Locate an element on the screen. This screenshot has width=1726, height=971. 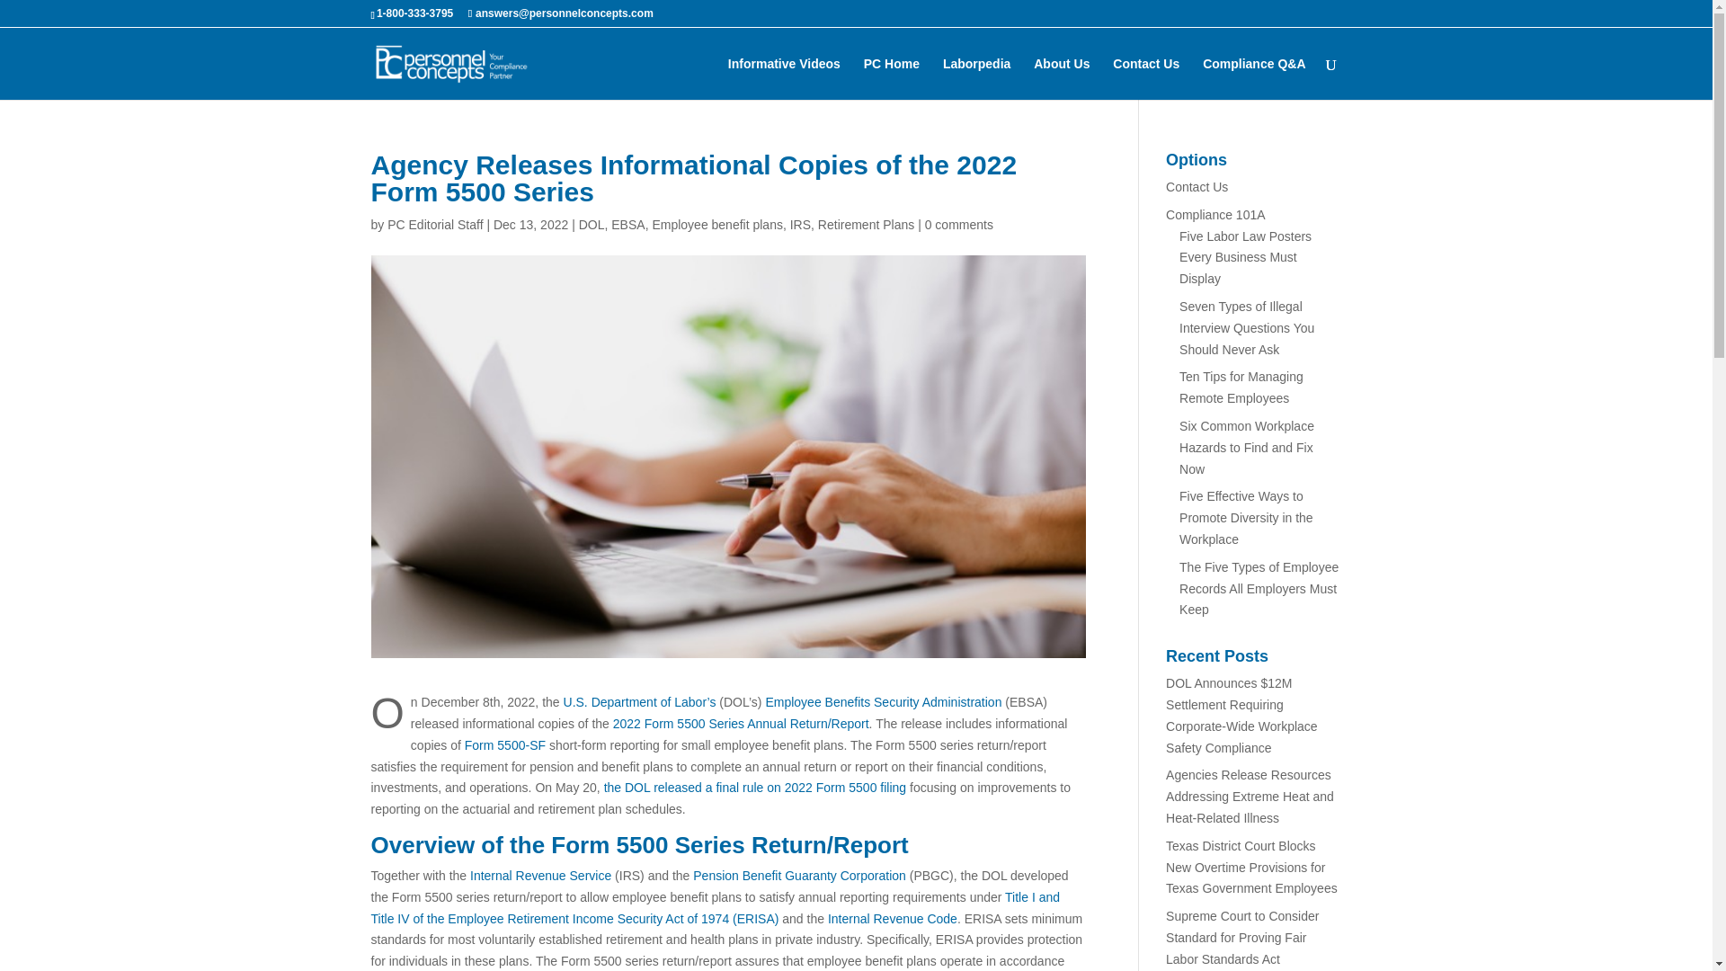
1-800-333-3795 is located at coordinates (414, 13).